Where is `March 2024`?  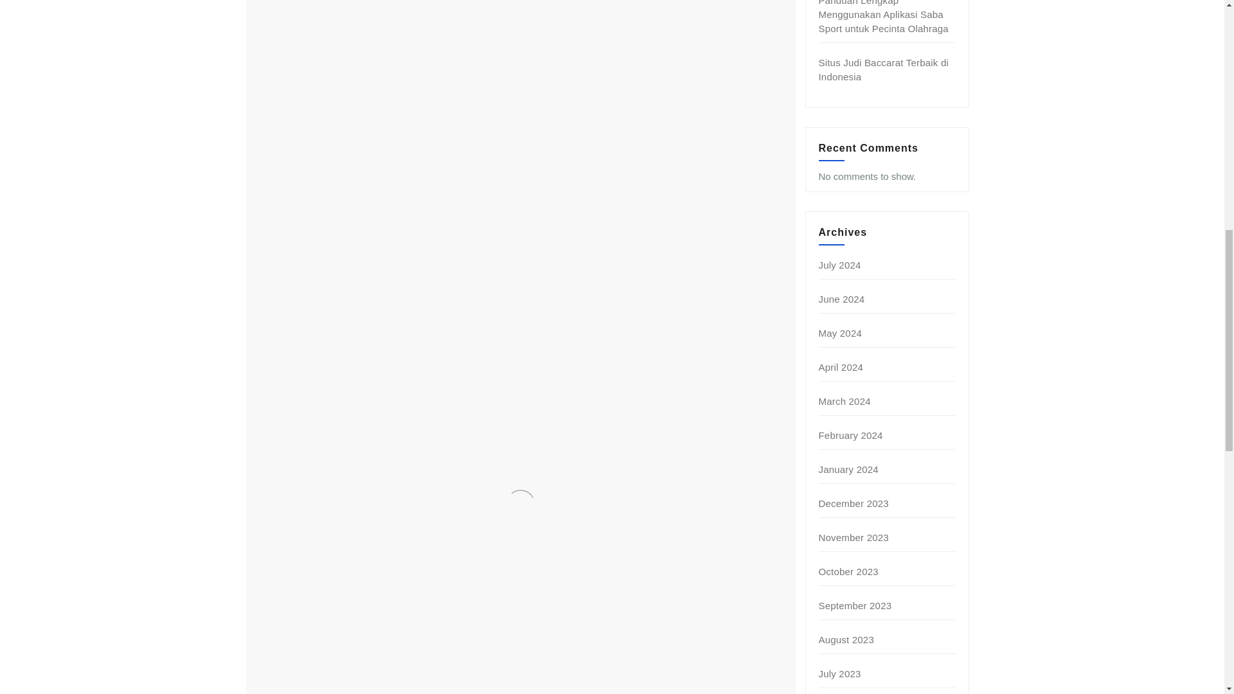
March 2024 is located at coordinates (845, 401).